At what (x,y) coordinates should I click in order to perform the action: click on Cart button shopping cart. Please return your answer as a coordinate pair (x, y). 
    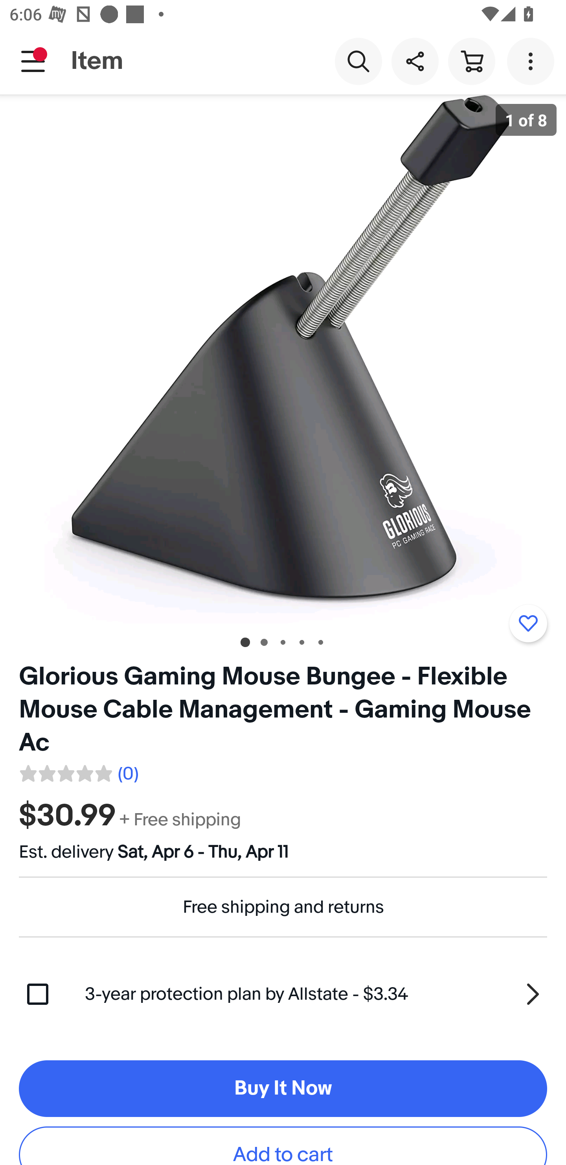
    Looking at the image, I should click on (471, 61).